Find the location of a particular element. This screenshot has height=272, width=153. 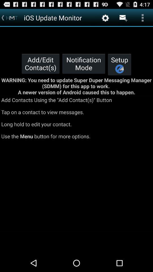

open the button next to add edit contact is located at coordinates (84, 63).